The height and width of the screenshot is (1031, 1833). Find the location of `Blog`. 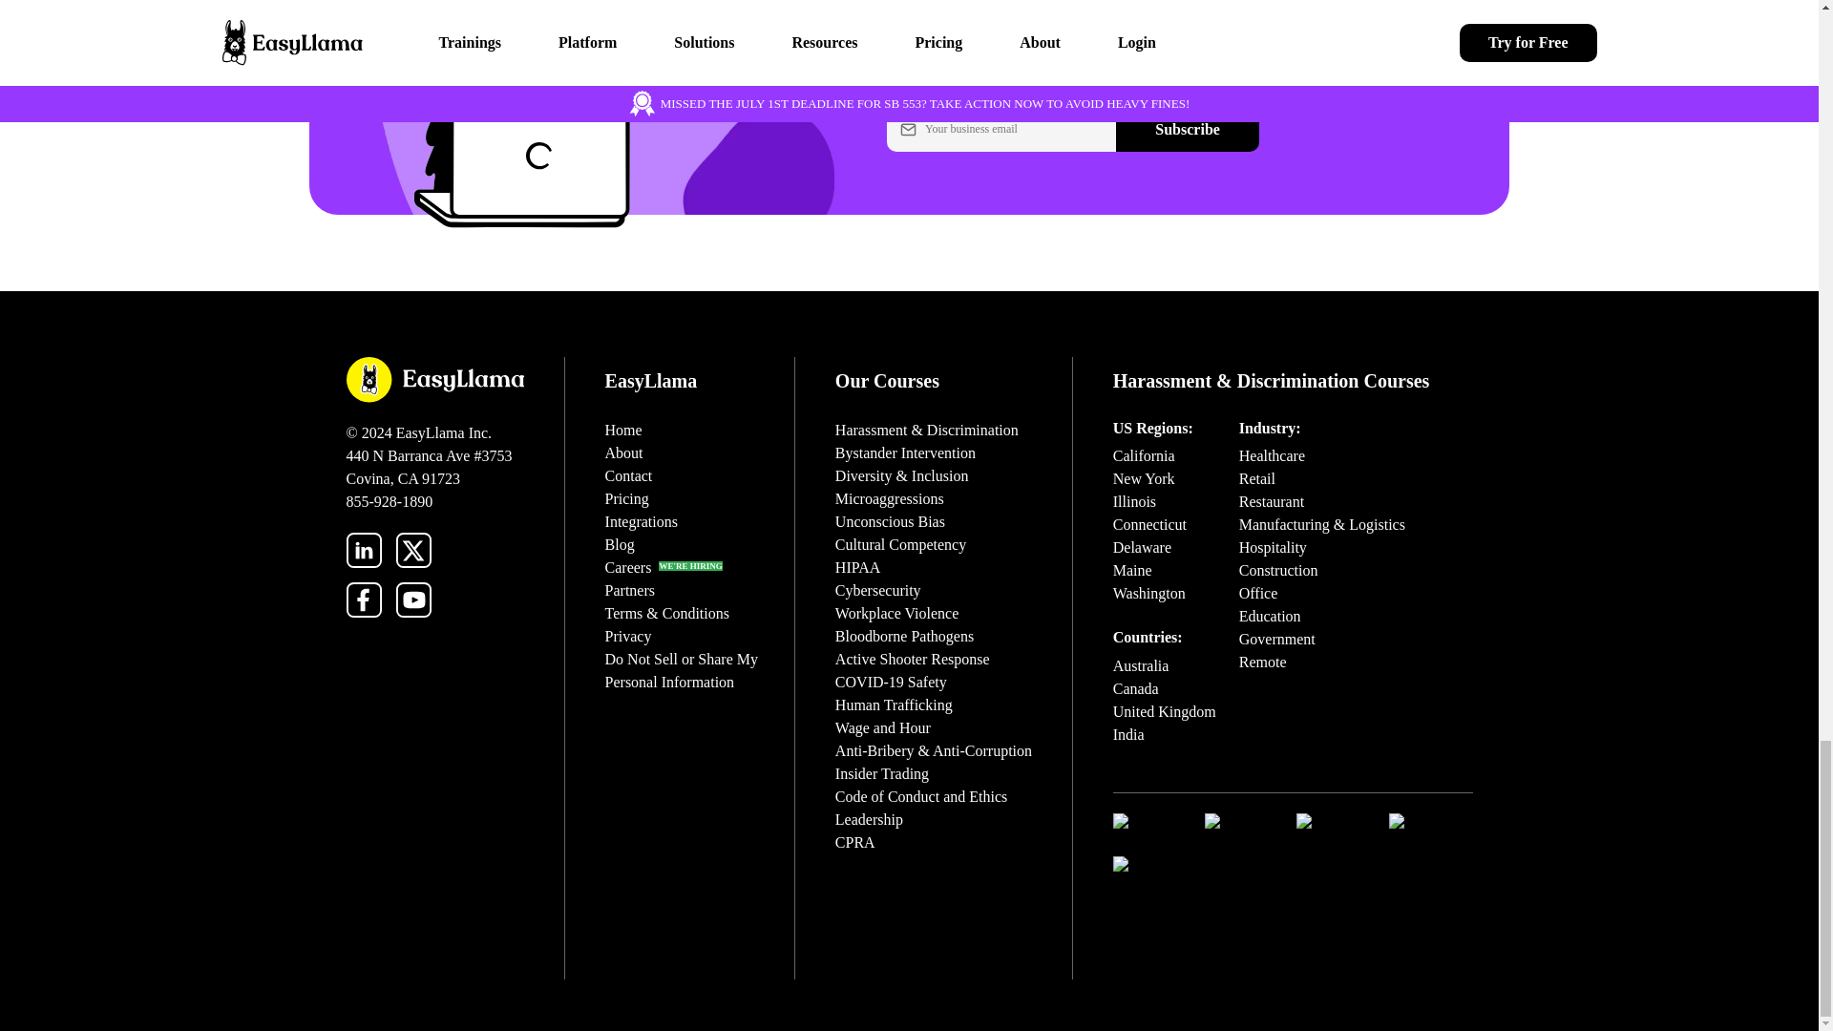

Blog is located at coordinates (619, 544).